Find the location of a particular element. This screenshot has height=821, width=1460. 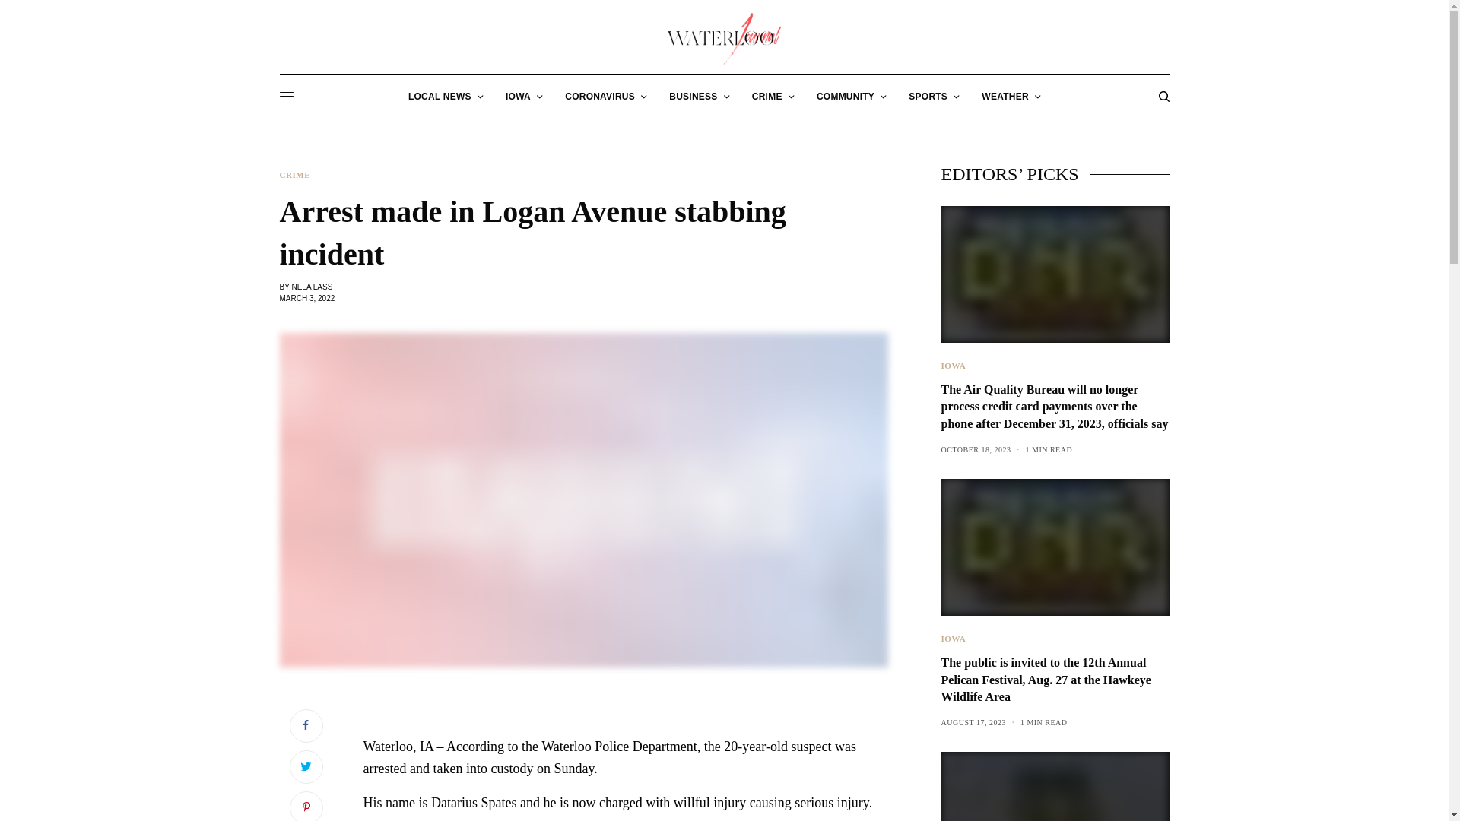

CRIME is located at coordinates (773, 96).